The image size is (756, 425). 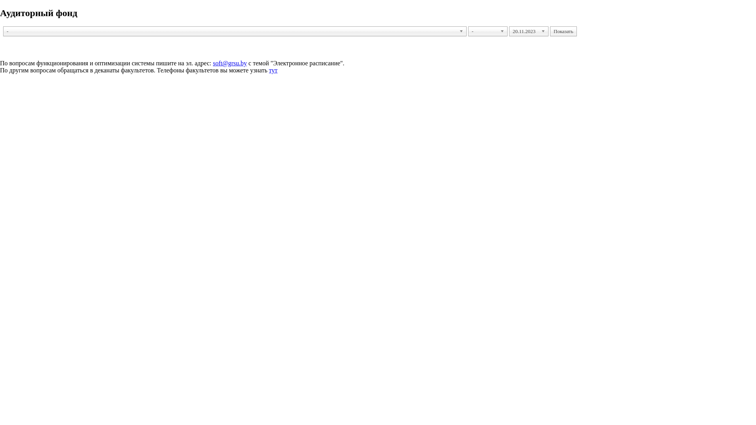 What do you see at coordinates (529, 31) in the screenshot?
I see `20.11.2023` at bounding box center [529, 31].